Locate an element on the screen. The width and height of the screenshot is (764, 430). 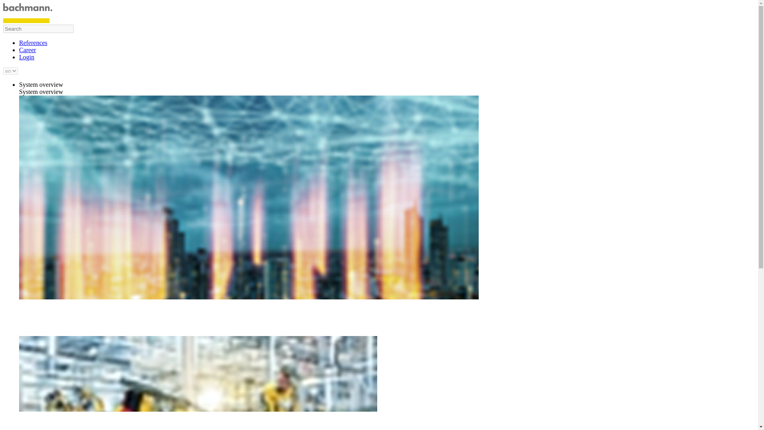
search is located at coordinates (38, 29).